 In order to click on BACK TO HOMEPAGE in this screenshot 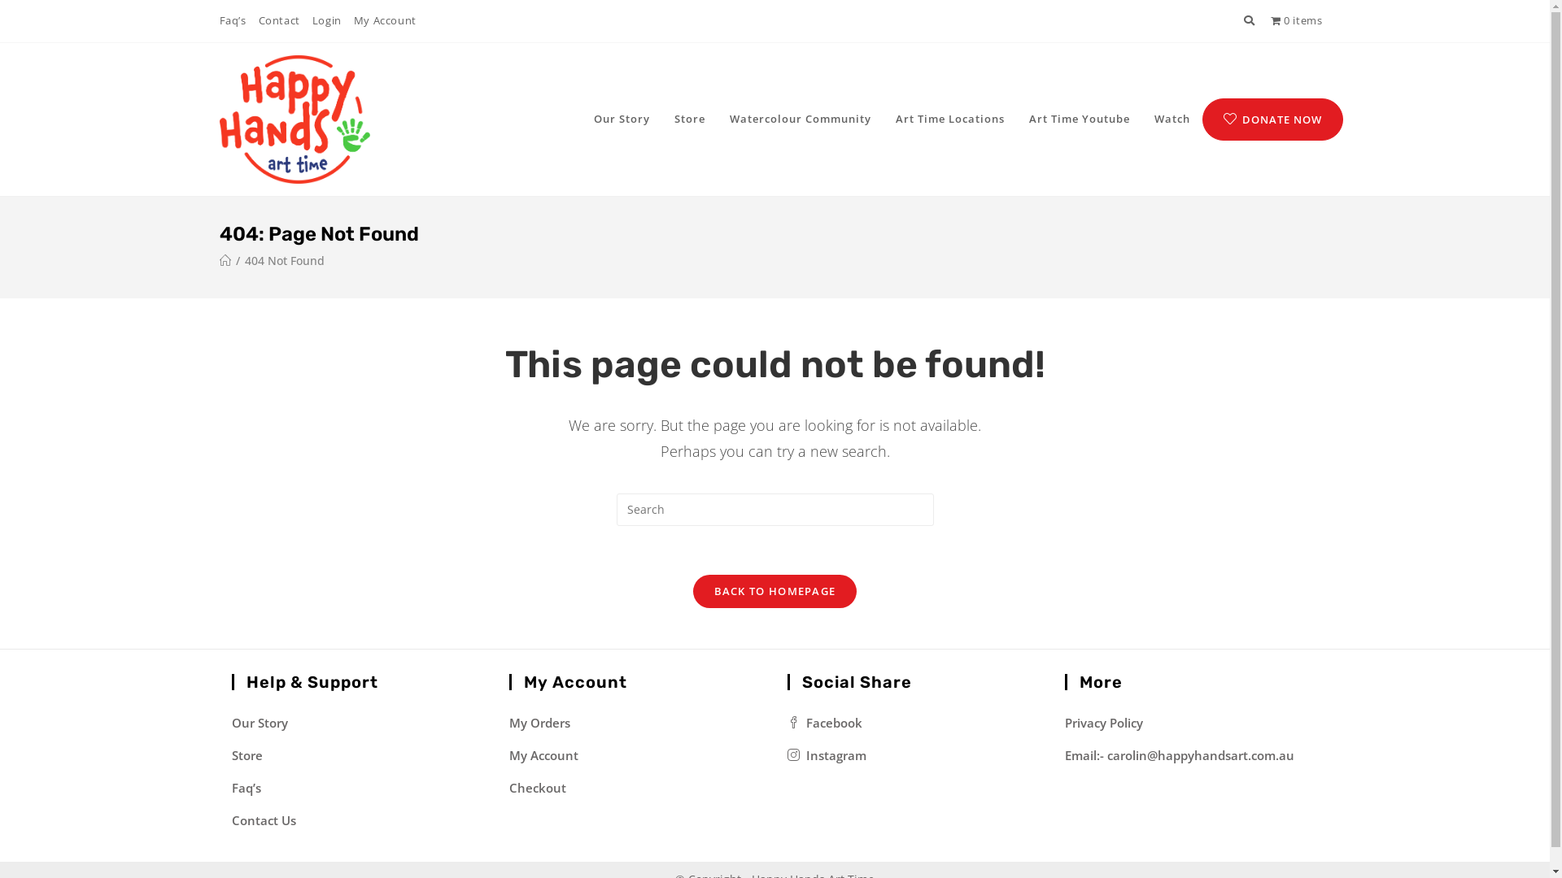, I will do `click(775, 591)`.